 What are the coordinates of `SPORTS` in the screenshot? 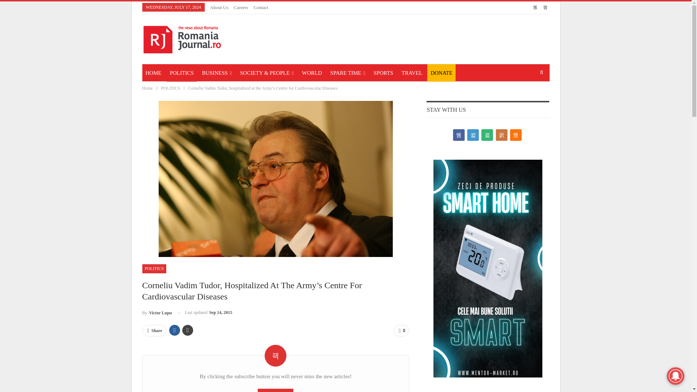 It's located at (383, 73).